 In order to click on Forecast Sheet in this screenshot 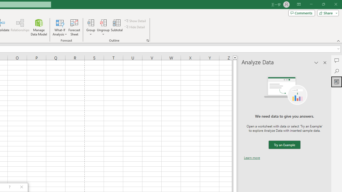, I will do `click(74, 27)`.